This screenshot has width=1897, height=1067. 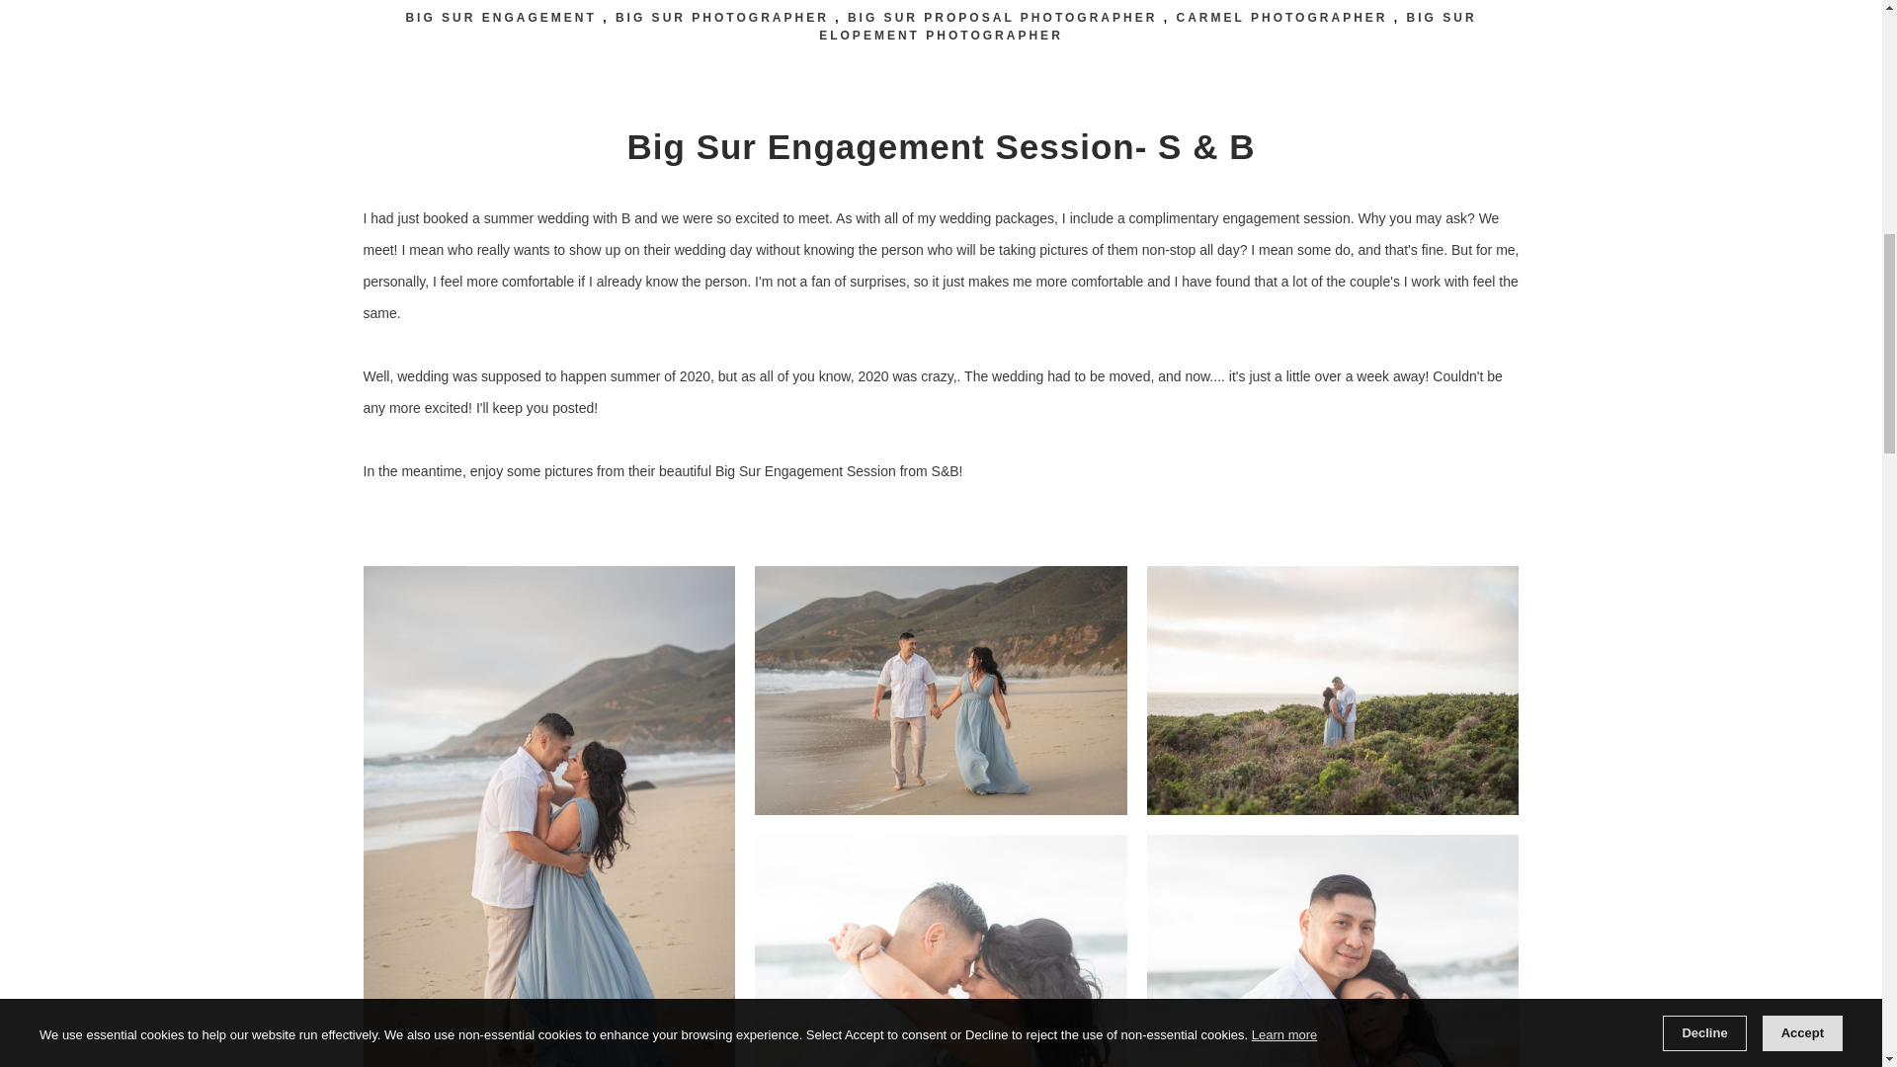 I want to click on CARMEL PHOTOGRAPHER, so click(x=1280, y=17).